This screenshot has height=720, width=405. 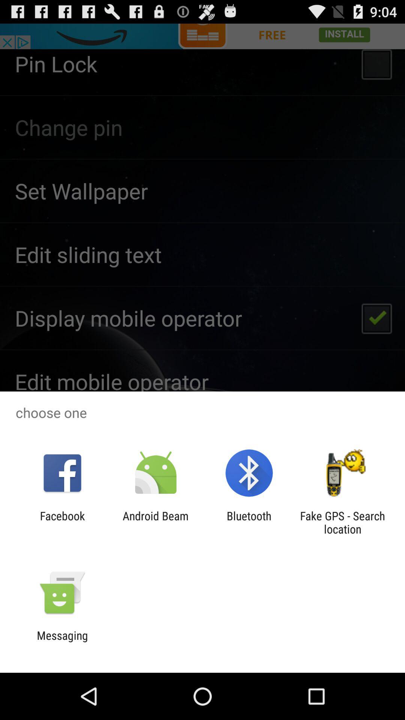 What do you see at coordinates (62, 522) in the screenshot?
I see `flip until facebook item` at bounding box center [62, 522].